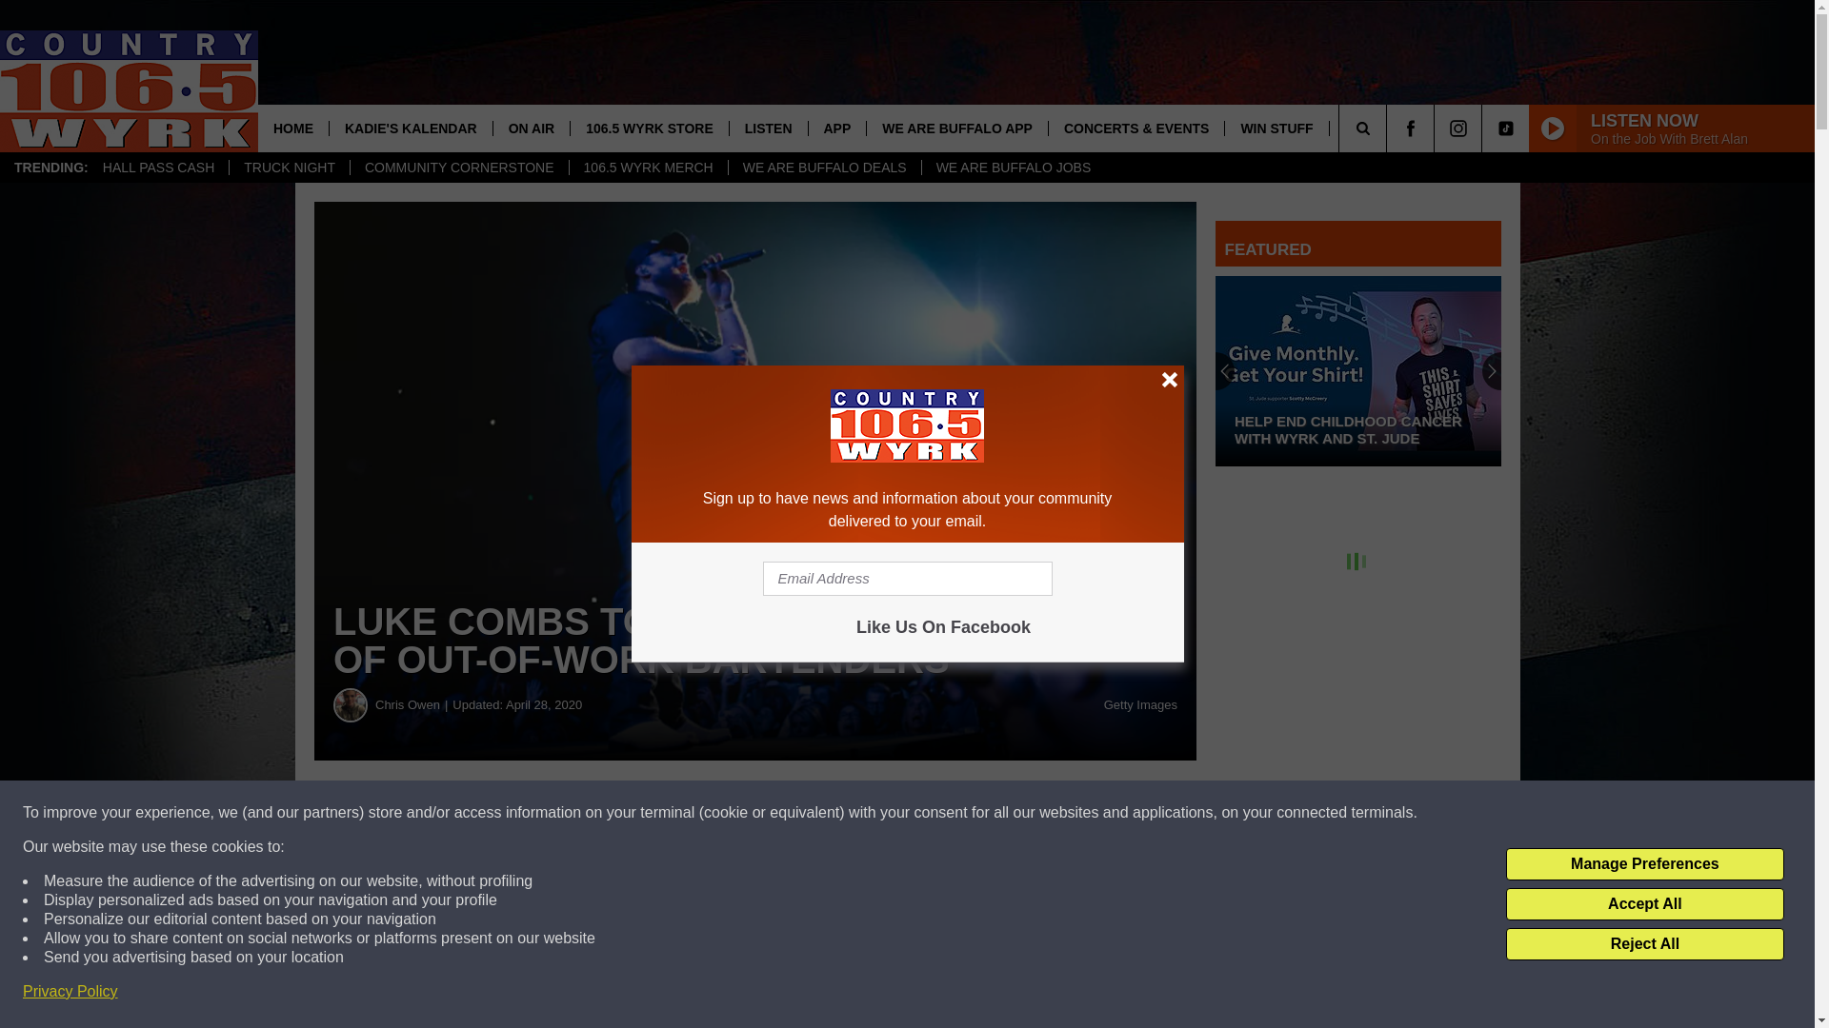 The image size is (1829, 1028). What do you see at coordinates (410, 128) in the screenshot?
I see `KADIE'S KALENDAR` at bounding box center [410, 128].